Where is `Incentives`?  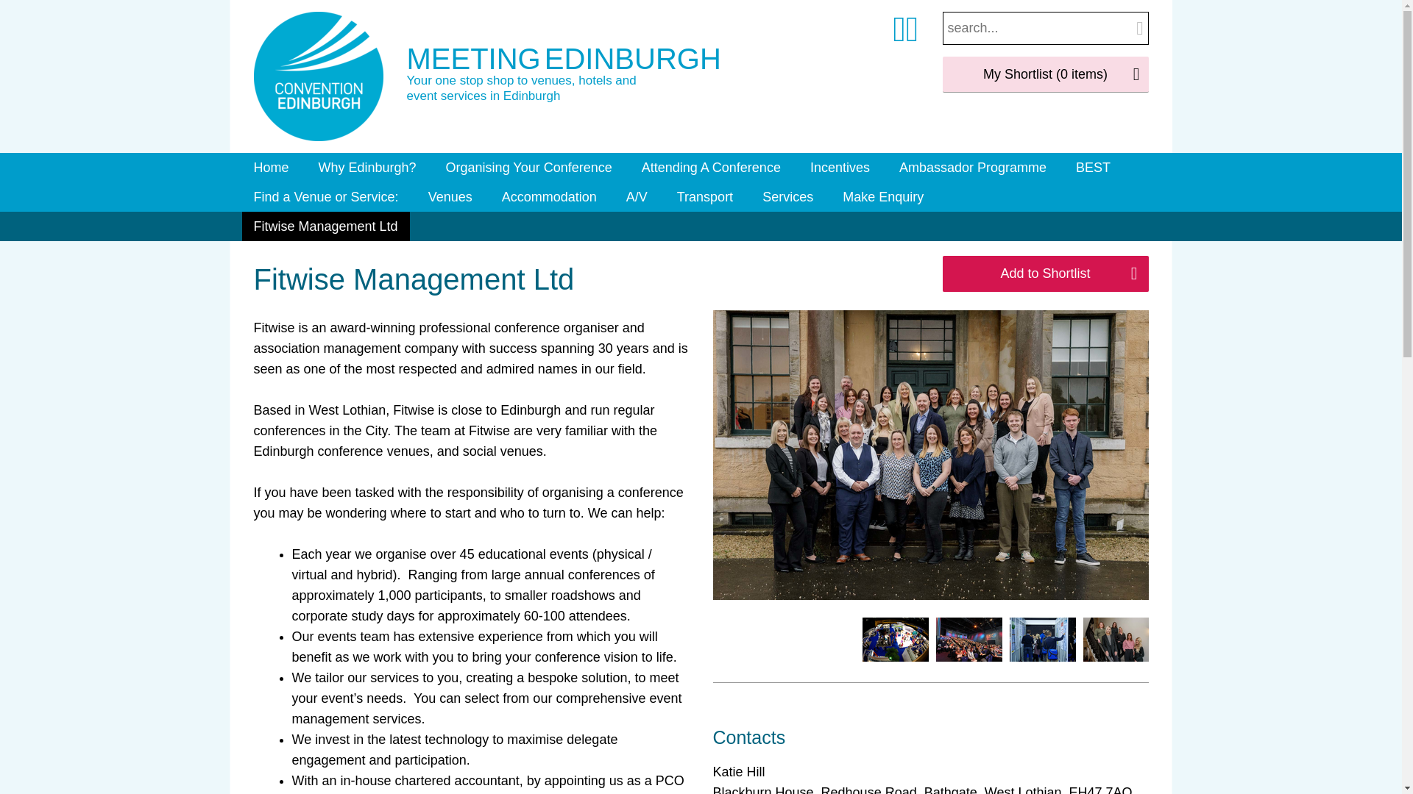
Incentives is located at coordinates (840, 168).